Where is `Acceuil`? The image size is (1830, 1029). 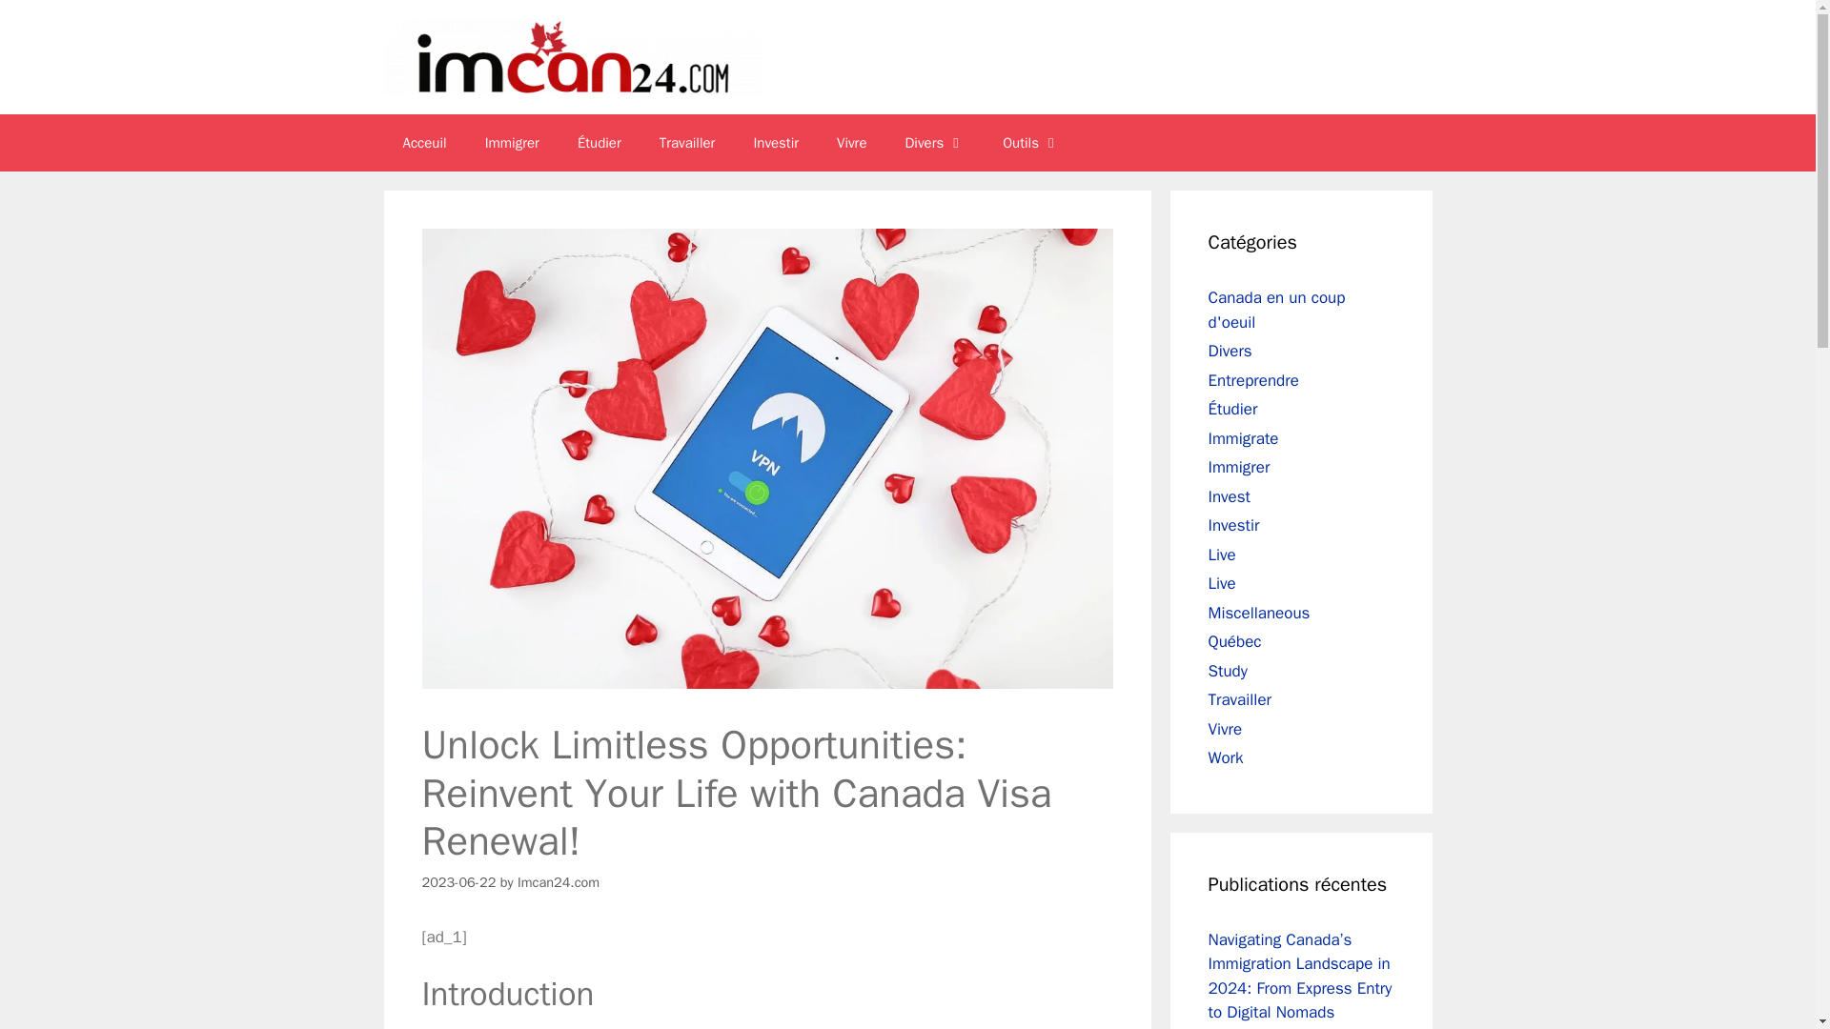
Acceuil is located at coordinates (423, 143).